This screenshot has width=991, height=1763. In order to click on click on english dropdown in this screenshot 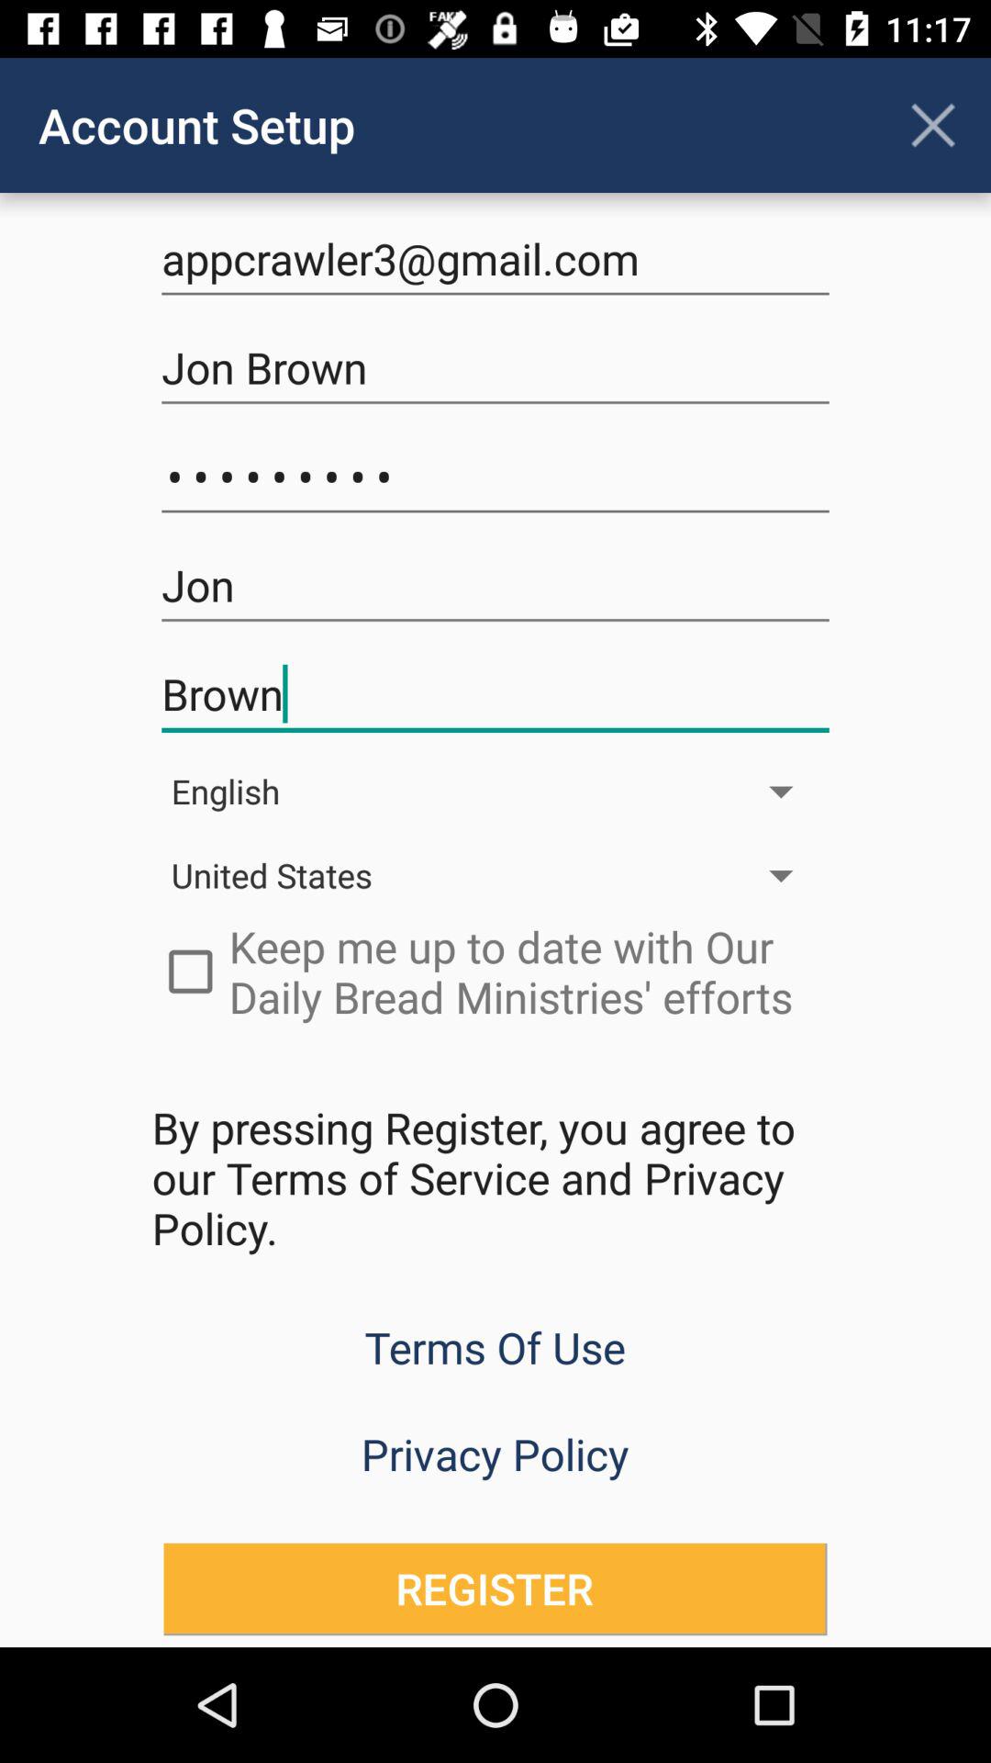, I will do `click(495, 792)`.